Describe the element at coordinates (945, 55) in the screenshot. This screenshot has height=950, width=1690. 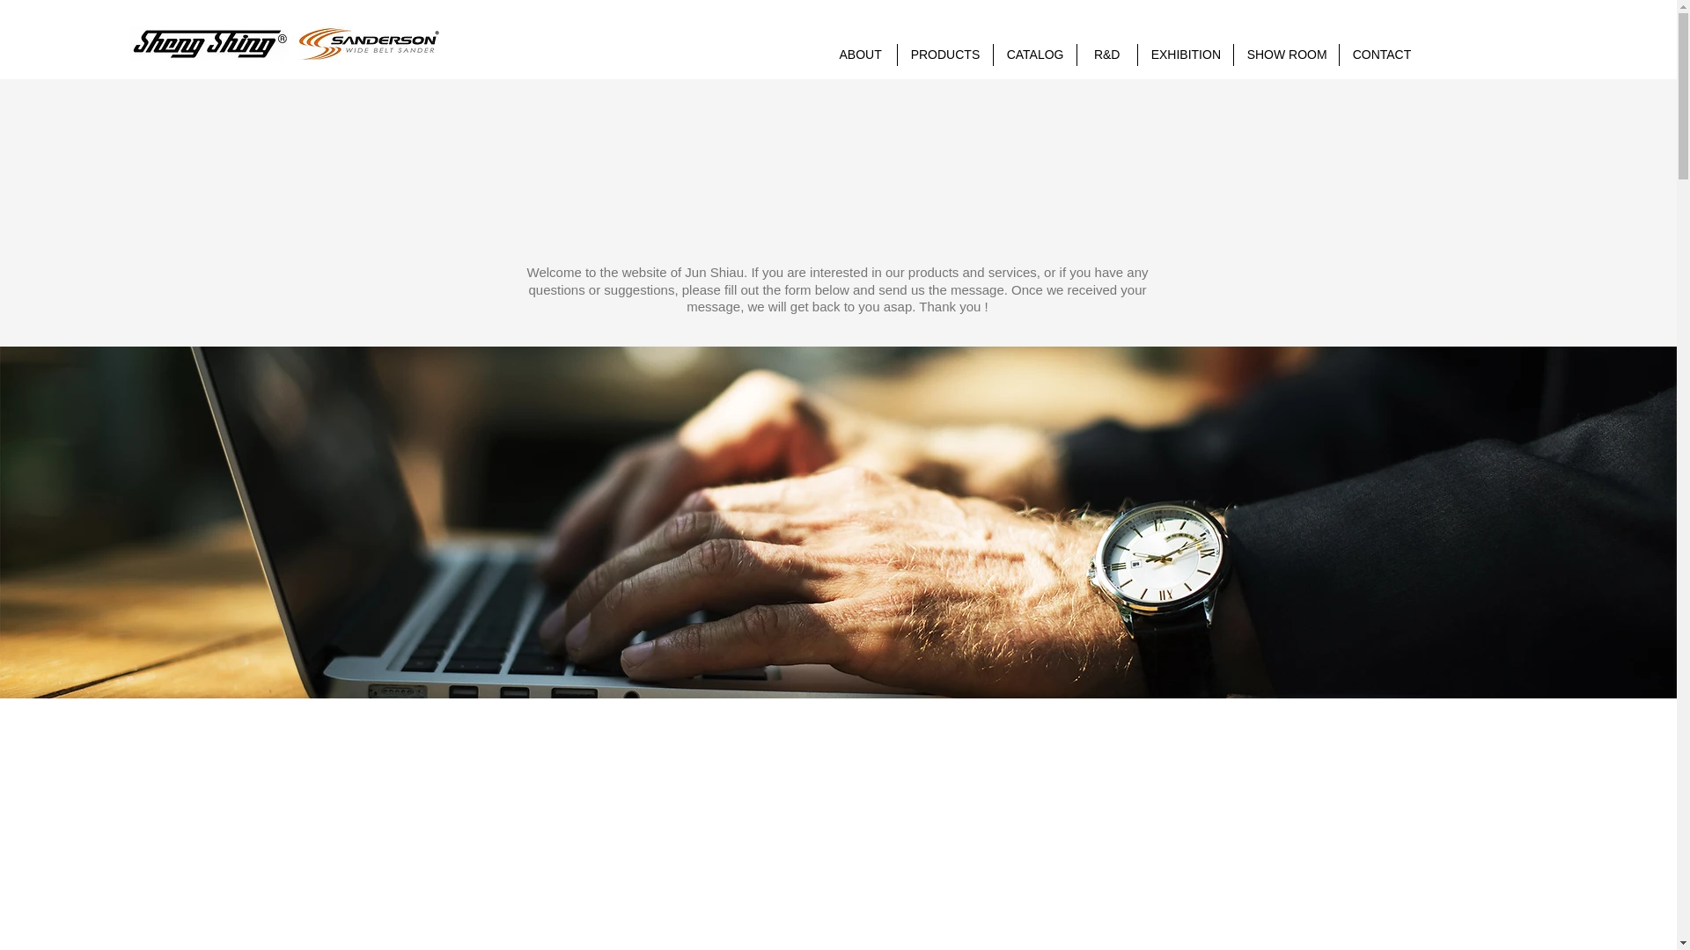
I see `PRODUCTS` at that location.